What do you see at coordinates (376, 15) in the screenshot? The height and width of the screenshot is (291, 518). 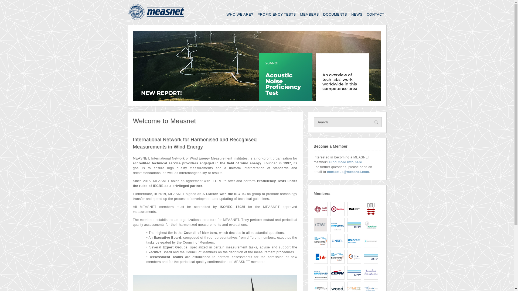 I see `CONTACT` at bounding box center [376, 15].